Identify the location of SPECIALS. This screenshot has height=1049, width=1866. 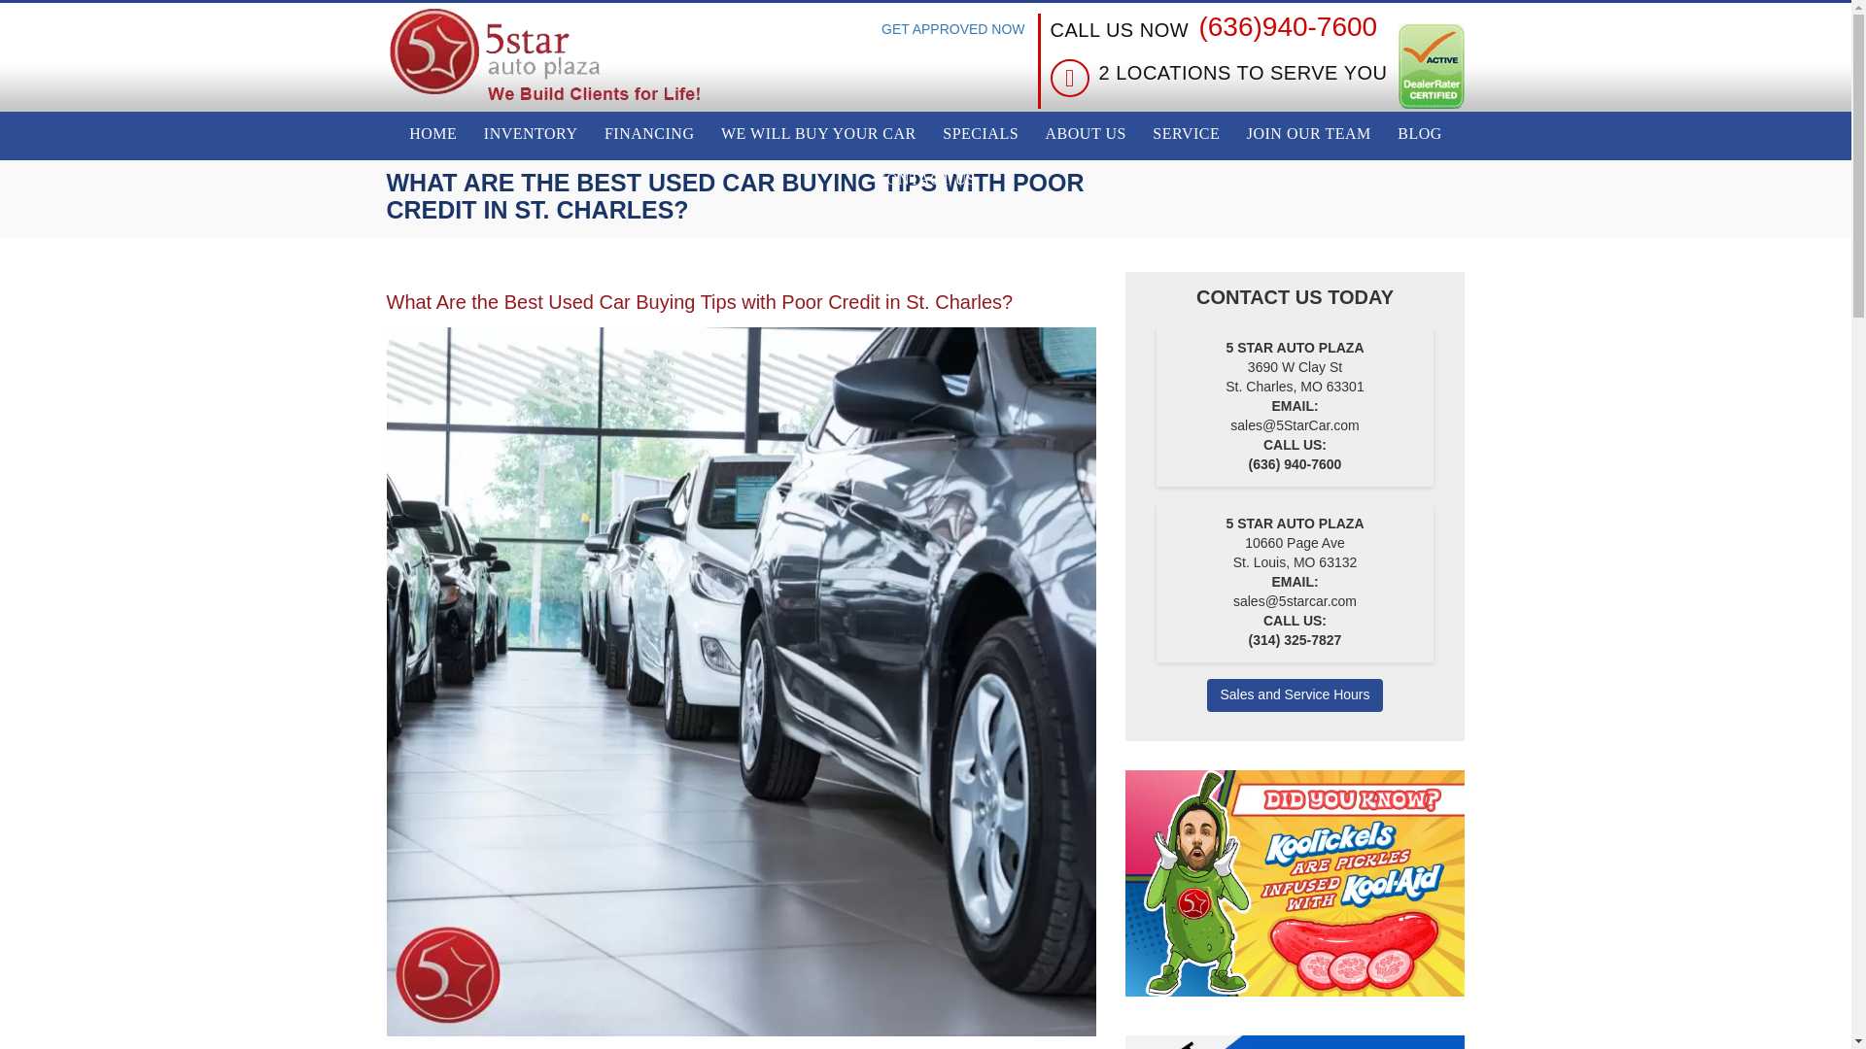
(980, 134).